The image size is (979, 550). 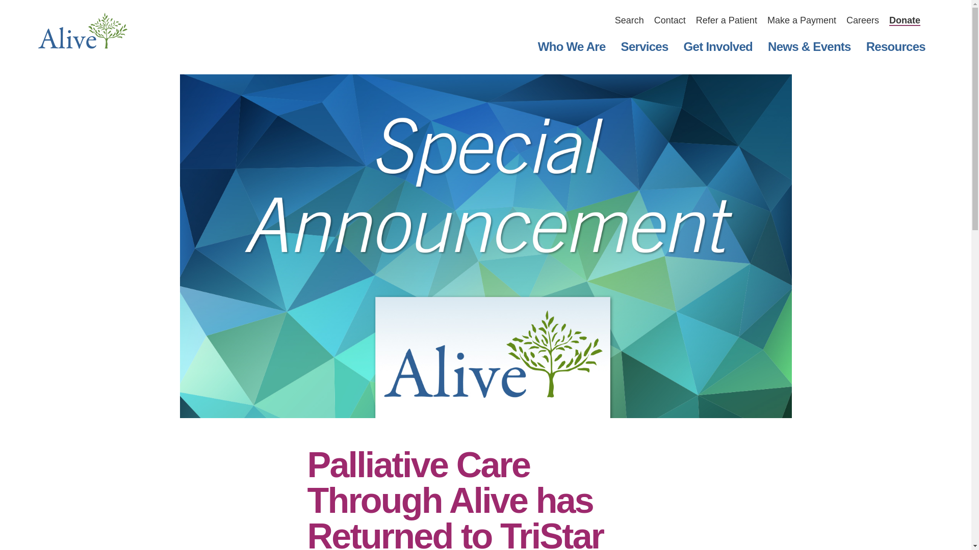 What do you see at coordinates (645, 46) in the screenshot?
I see `Services` at bounding box center [645, 46].